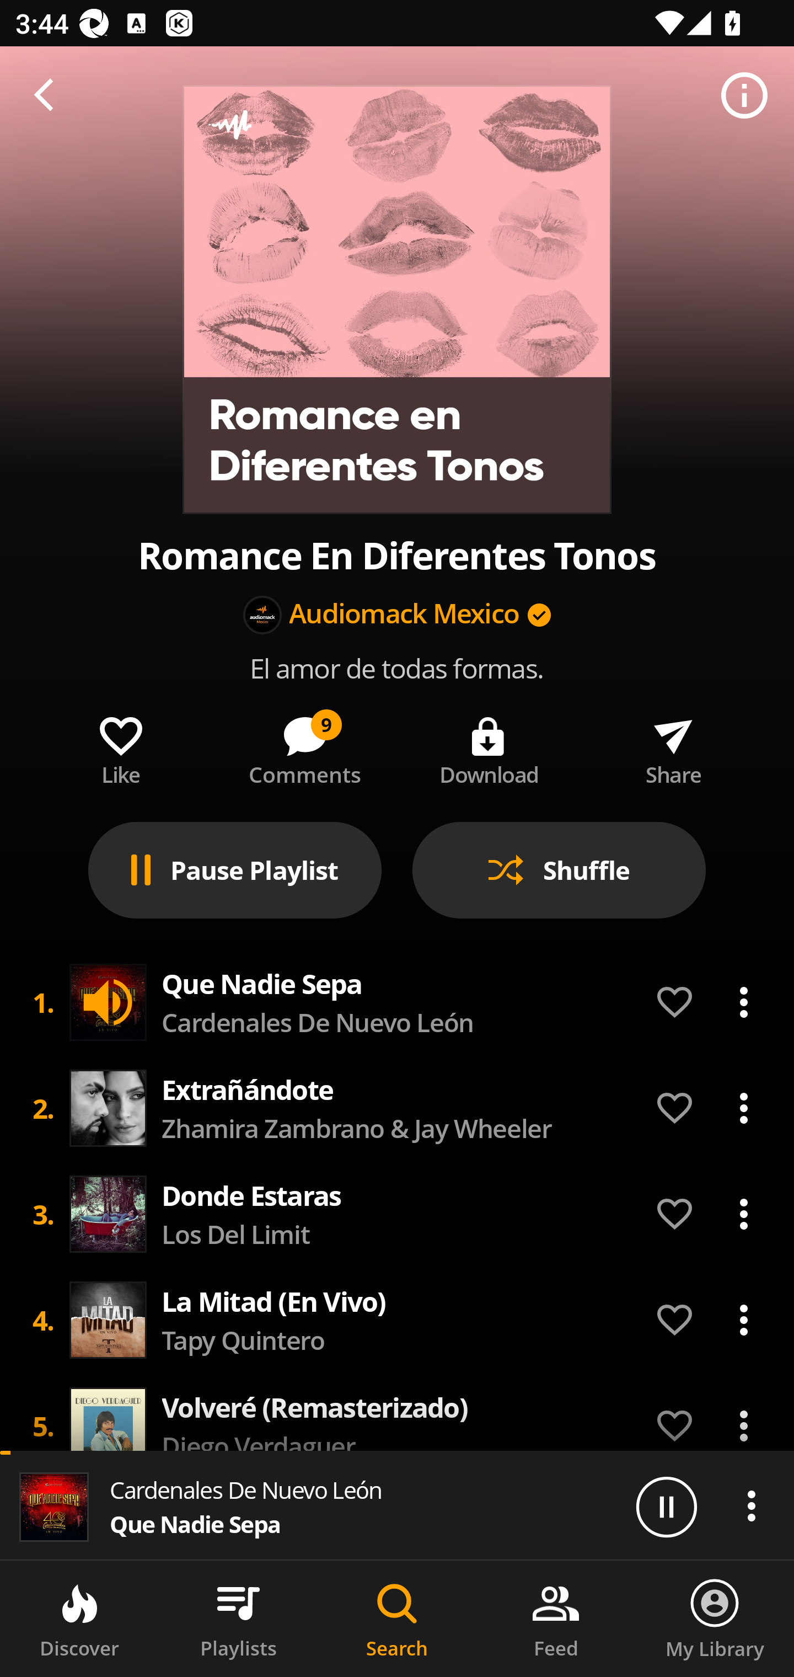 The width and height of the screenshot is (794, 1677). I want to click on Feed, so click(556, 1619).